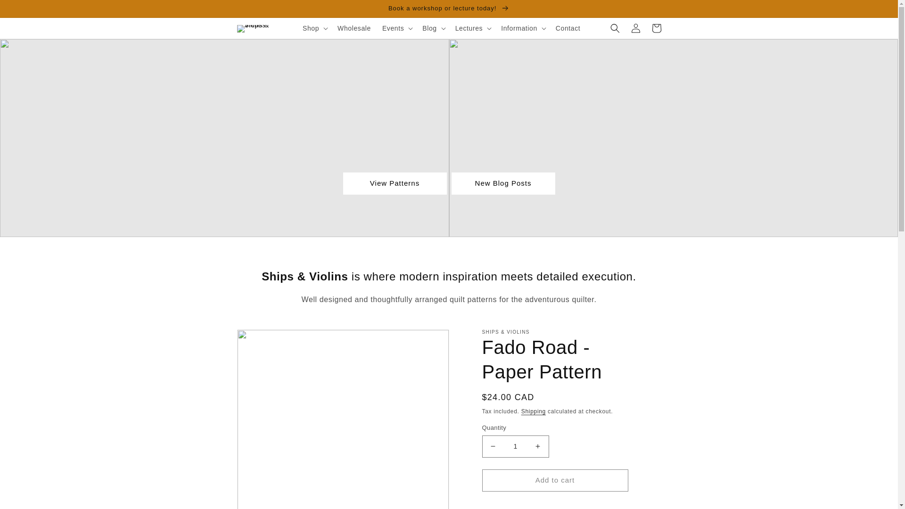 This screenshot has height=509, width=905. What do you see at coordinates (28, 11) in the screenshot?
I see `Skip to content` at bounding box center [28, 11].